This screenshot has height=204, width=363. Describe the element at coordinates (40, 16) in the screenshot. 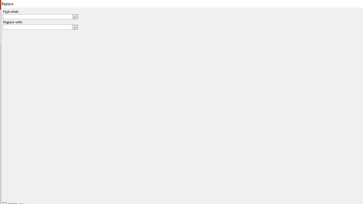

I see `Find what` at that location.